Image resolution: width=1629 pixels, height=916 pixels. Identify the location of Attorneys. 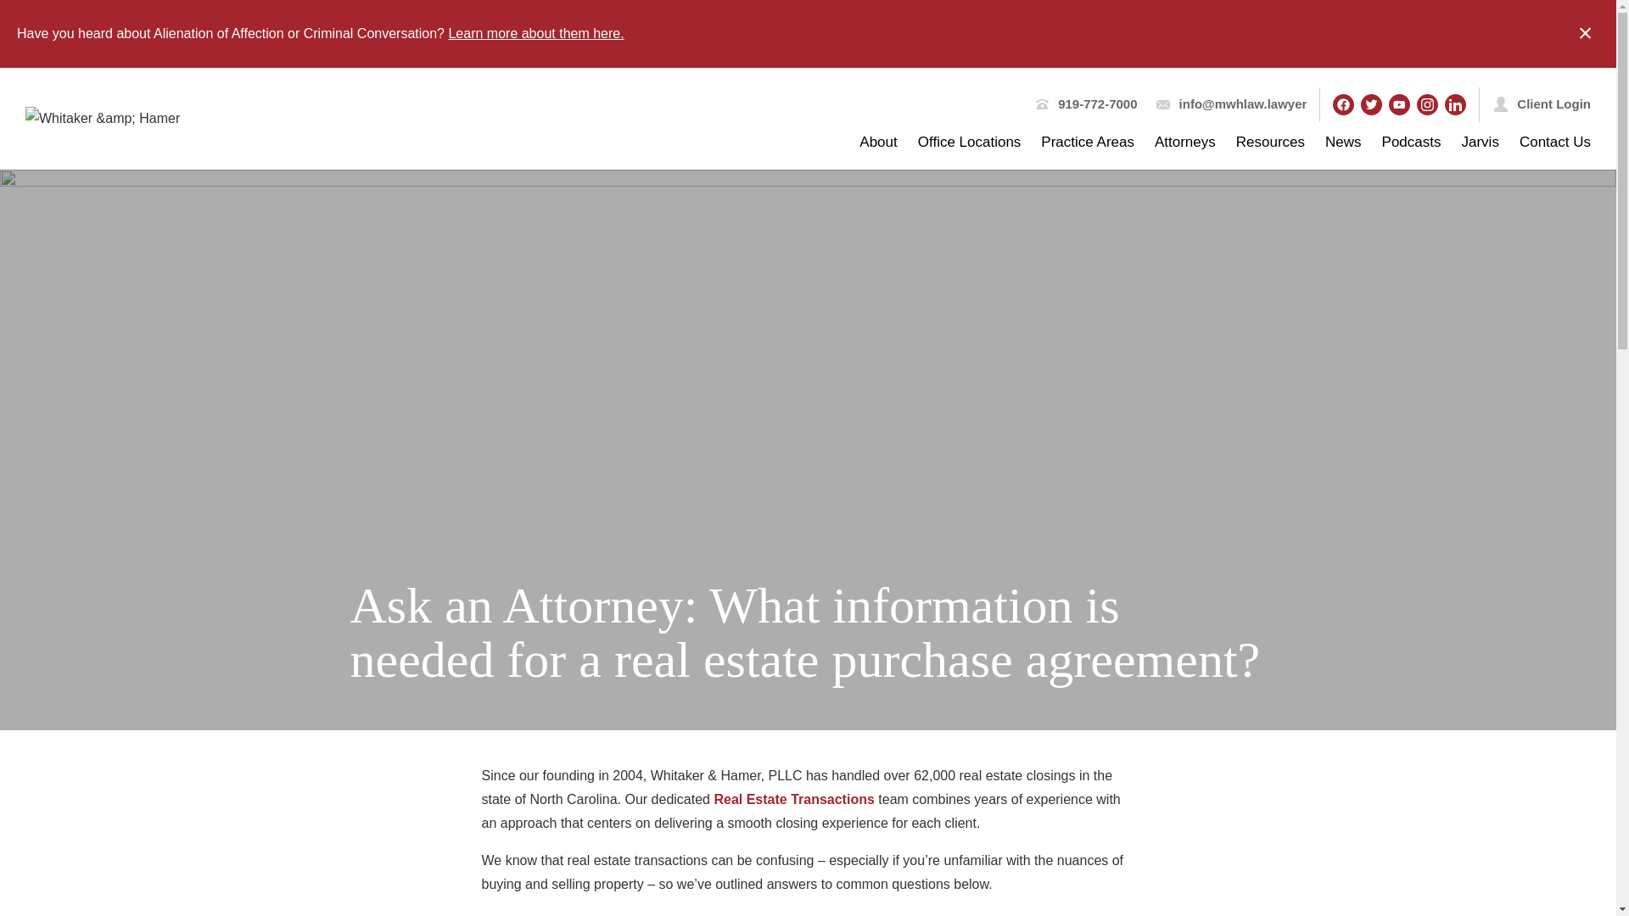
(1184, 142).